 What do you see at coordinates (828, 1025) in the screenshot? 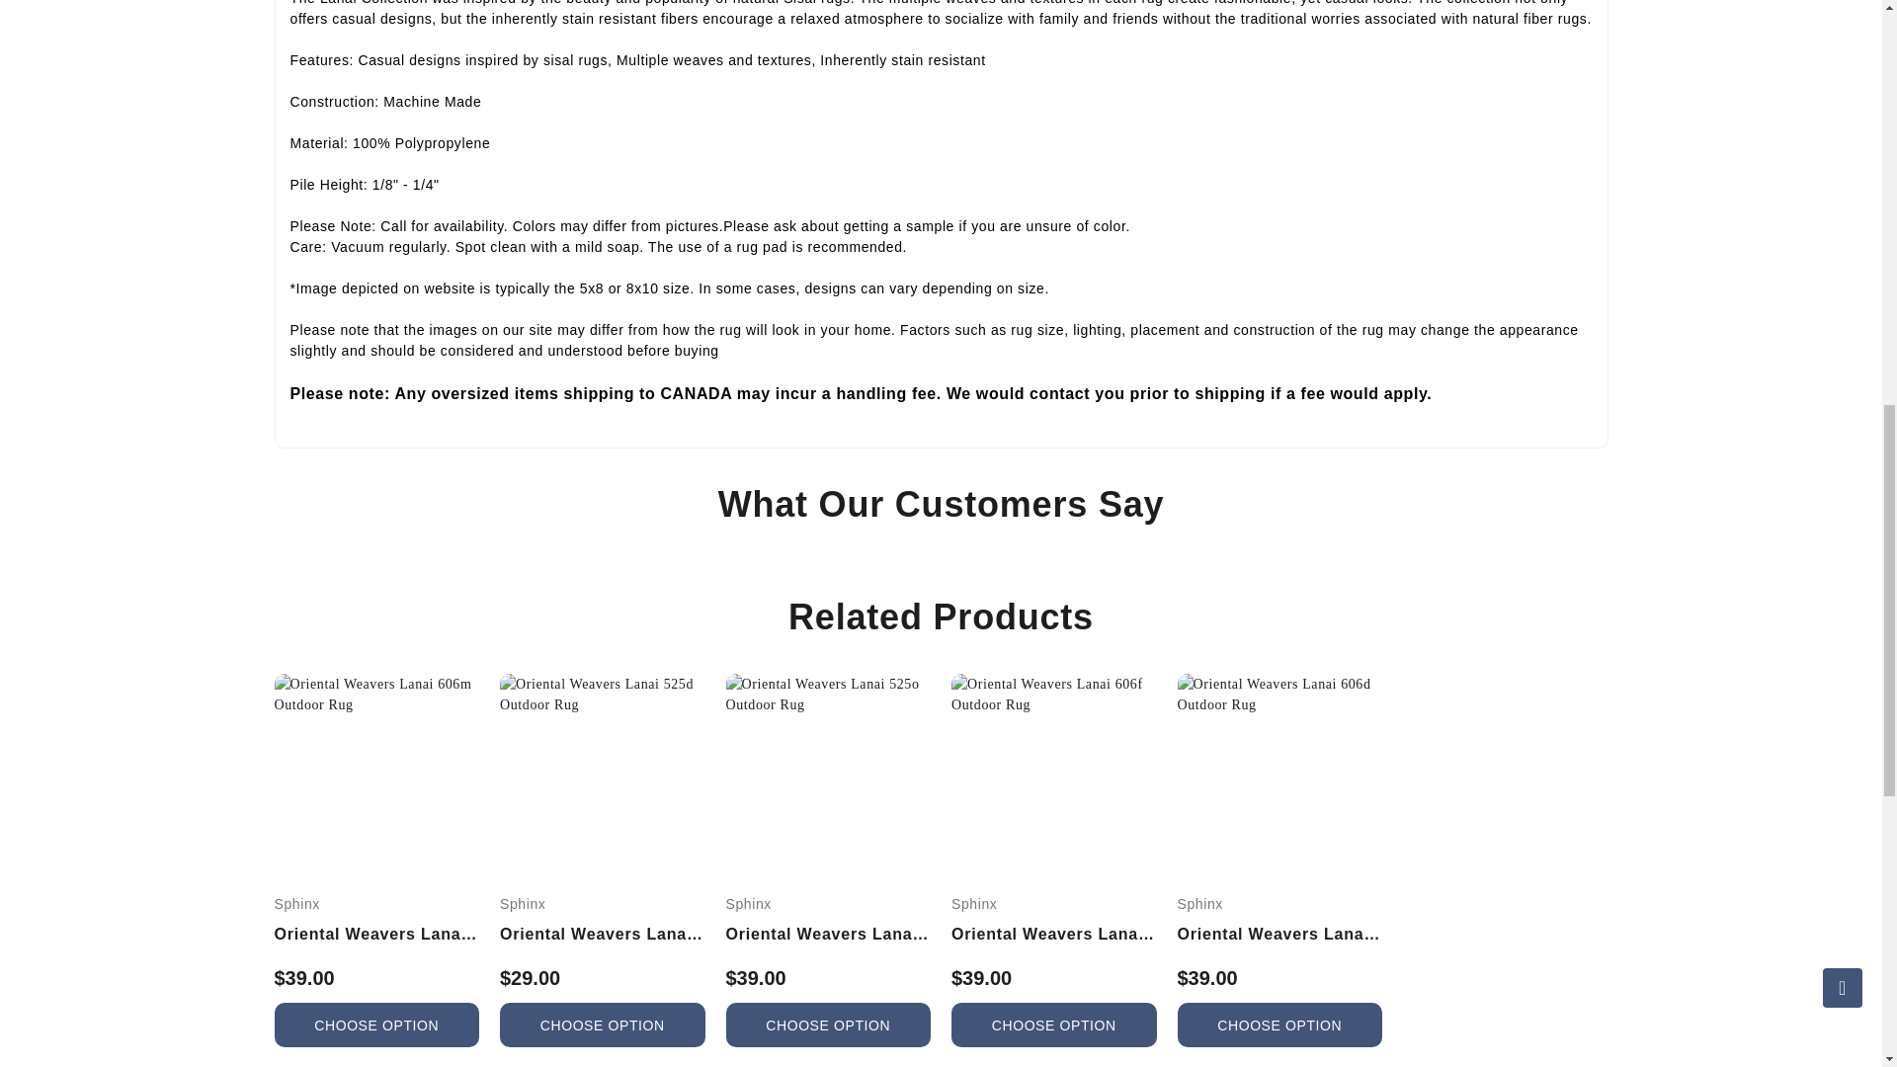
I see `Choose Options` at bounding box center [828, 1025].